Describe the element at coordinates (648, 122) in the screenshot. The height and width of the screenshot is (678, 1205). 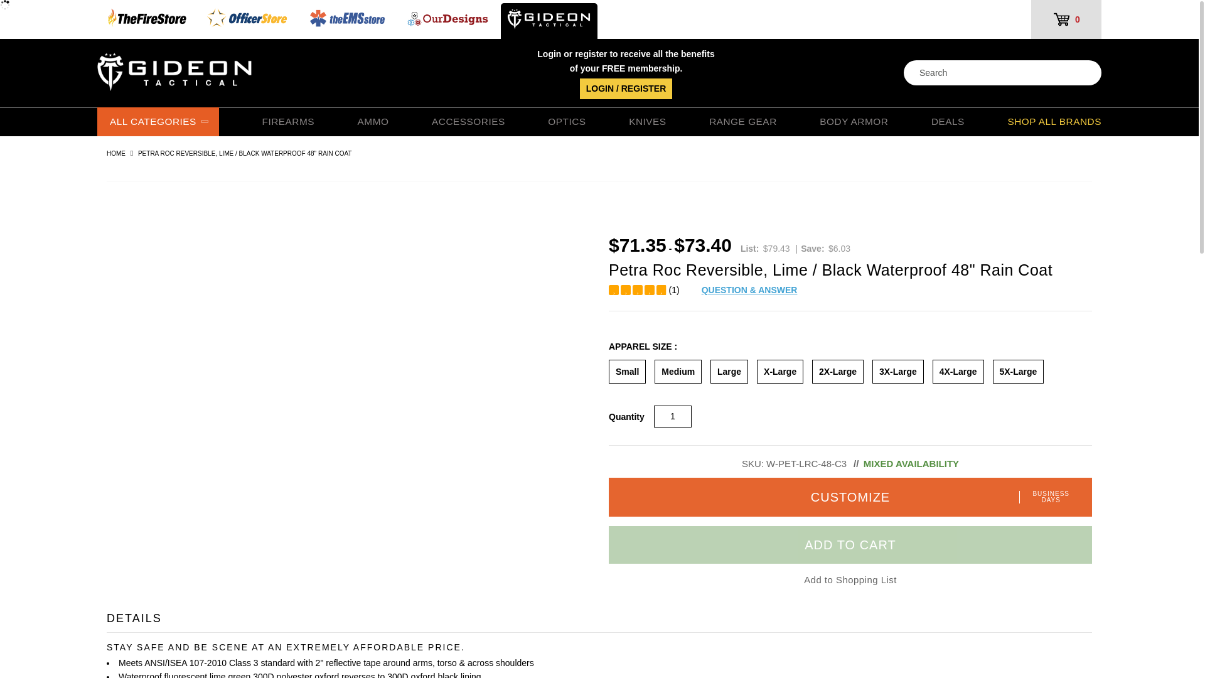
I see `KNIVES` at that location.